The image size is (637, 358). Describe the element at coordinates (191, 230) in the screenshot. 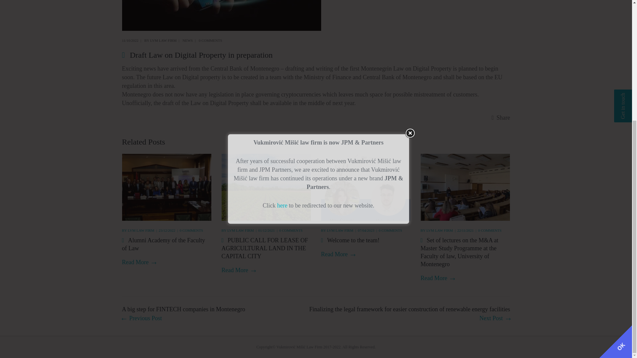

I see `0 COMMENTS` at that location.